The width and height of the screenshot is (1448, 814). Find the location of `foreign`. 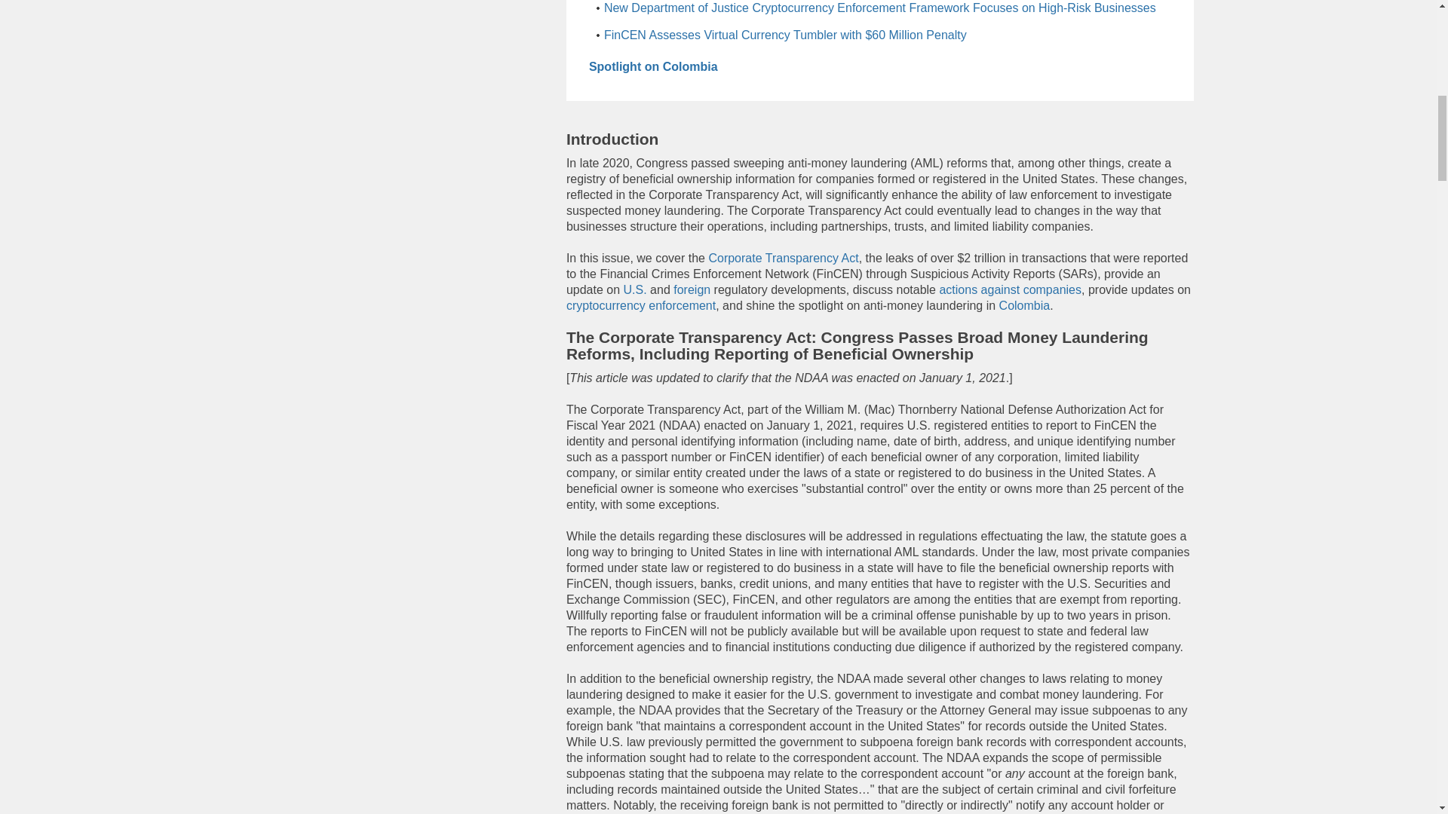

foreign is located at coordinates (692, 289).